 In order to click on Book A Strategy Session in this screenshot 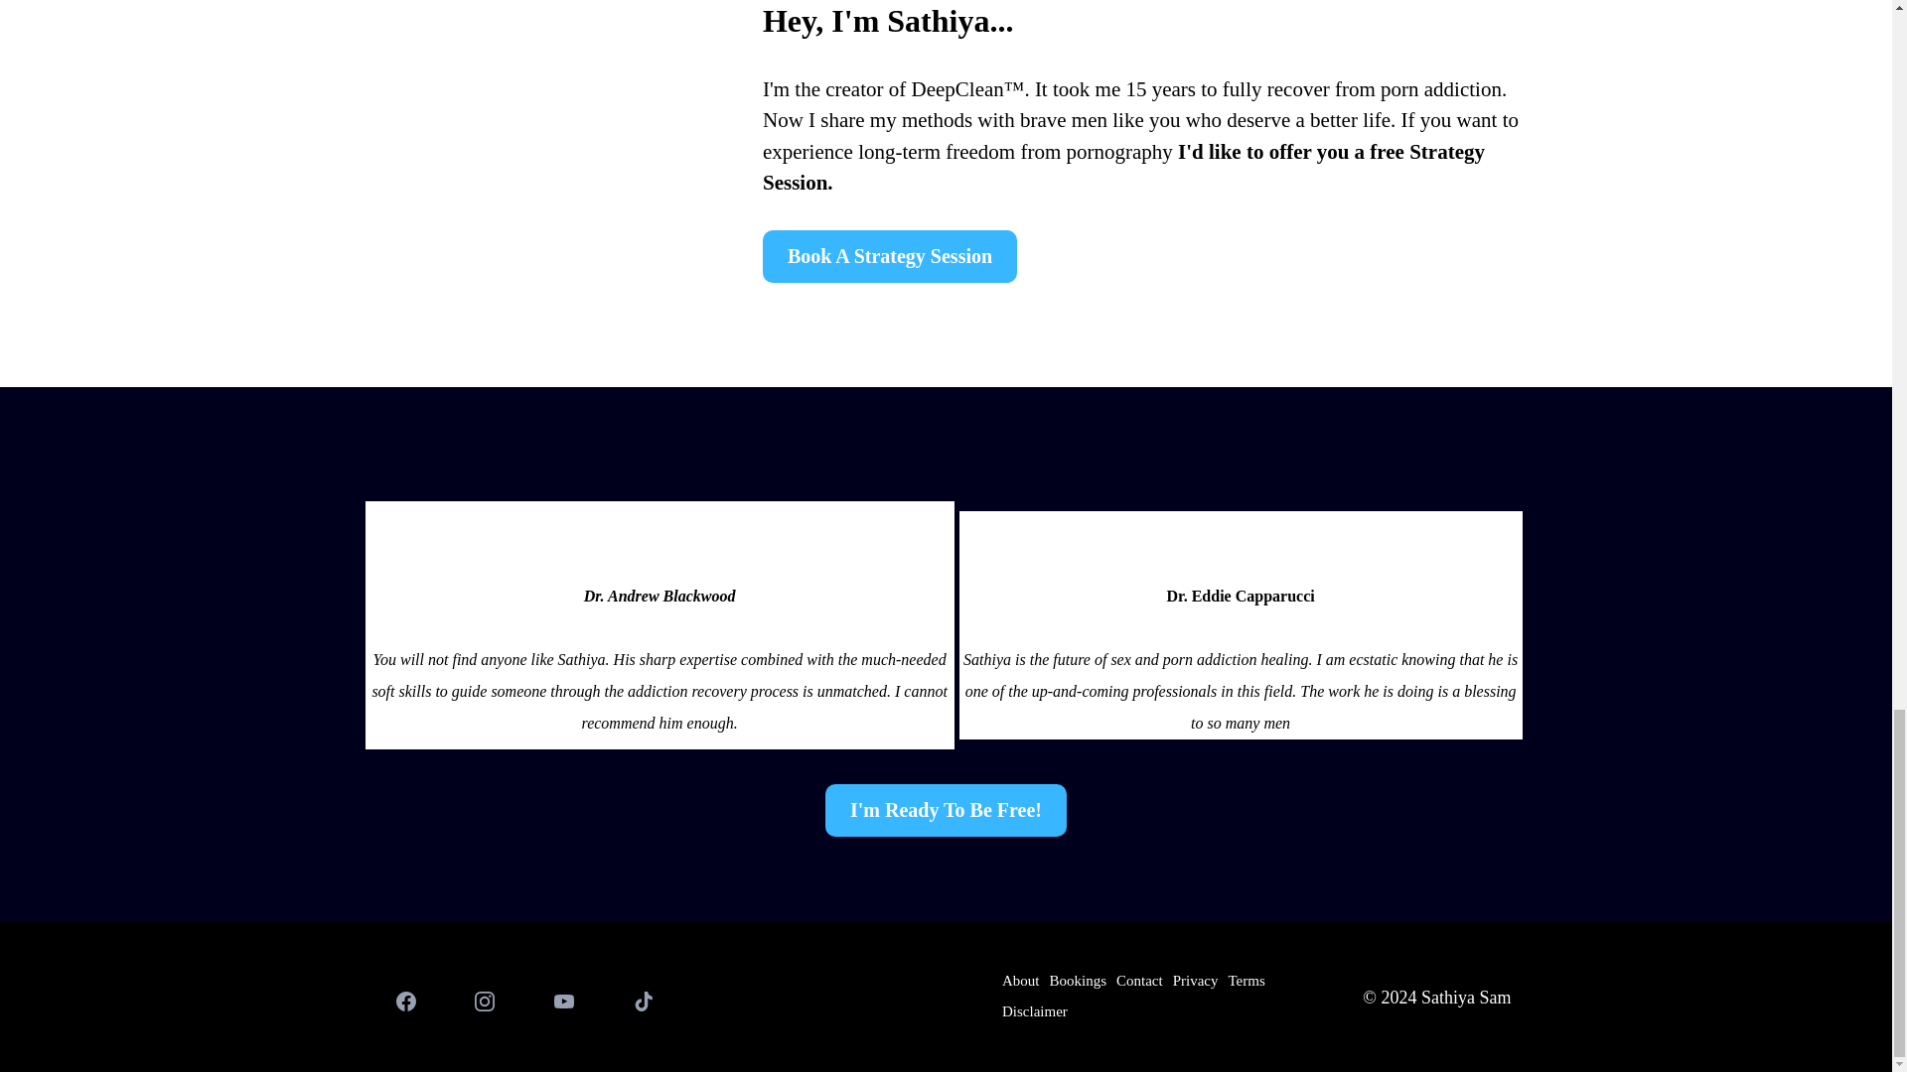, I will do `click(890, 256)`.